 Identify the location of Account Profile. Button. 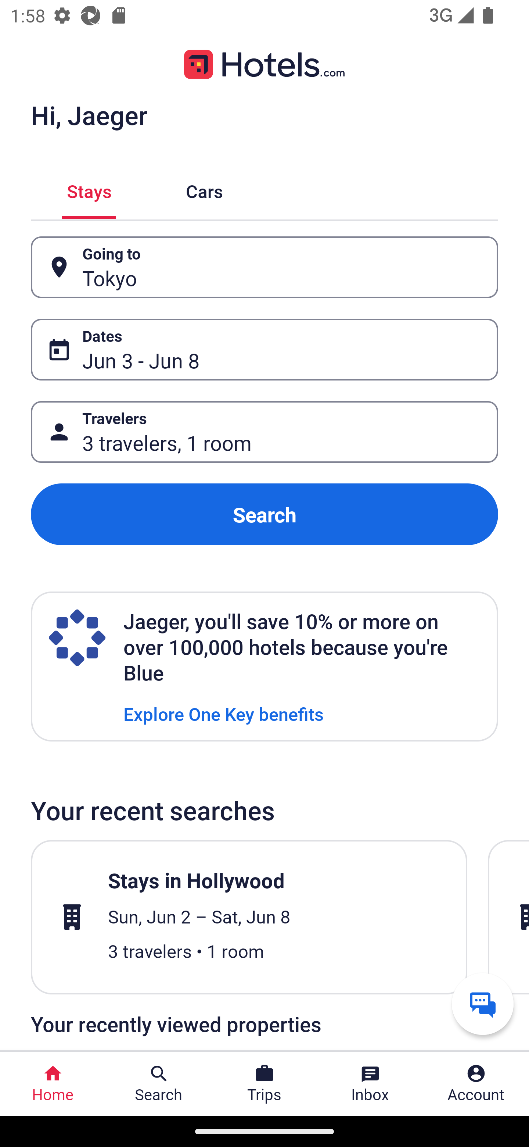
(476, 1084).